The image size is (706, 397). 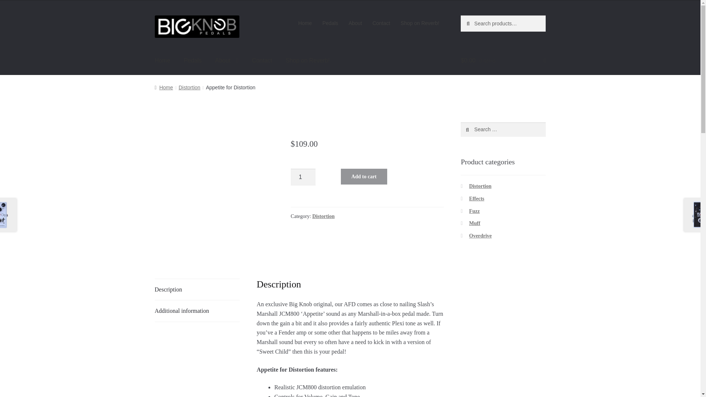 I want to click on Contact, so click(x=381, y=23).